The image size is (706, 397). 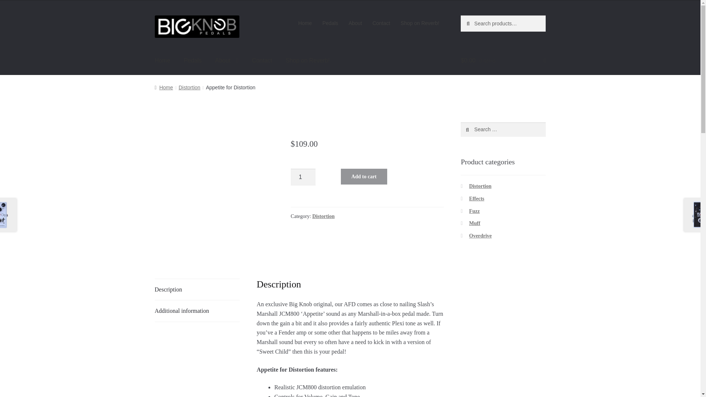 I want to click on Contact, so click(x=381, y=23).